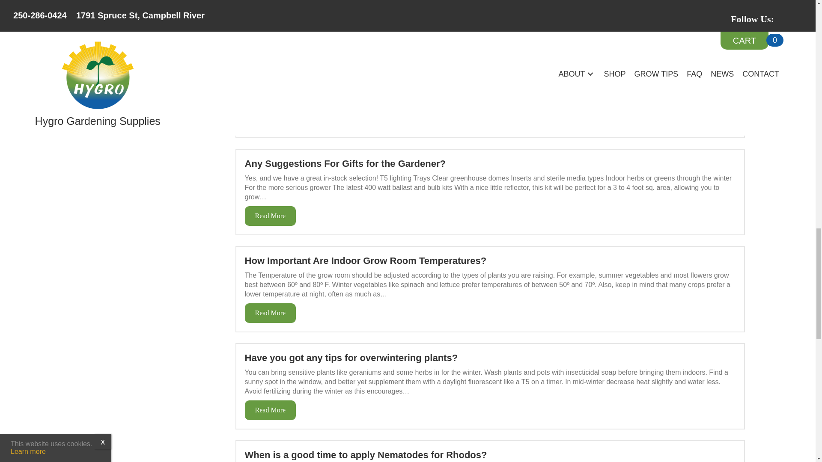 The image size is (822, 462). I want to click on Why should I think about pH in my garden?, so click(271, 31).